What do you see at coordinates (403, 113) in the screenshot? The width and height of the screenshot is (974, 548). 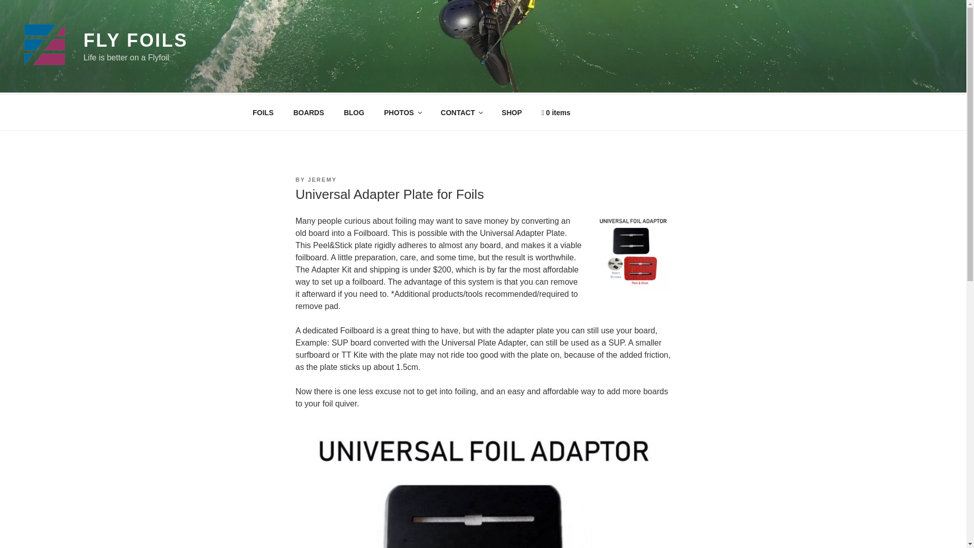 I see `PHOTOS` at bounding box center [403, 113].